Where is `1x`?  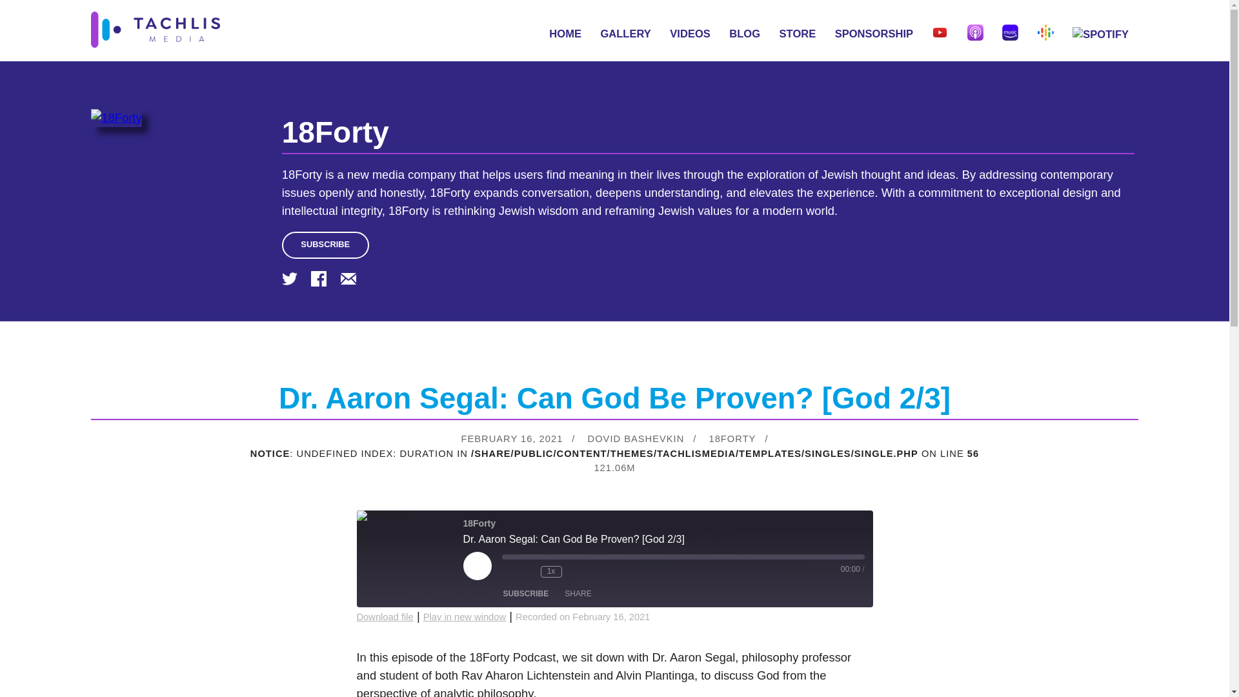
1x is located at coordinates (551, 572).